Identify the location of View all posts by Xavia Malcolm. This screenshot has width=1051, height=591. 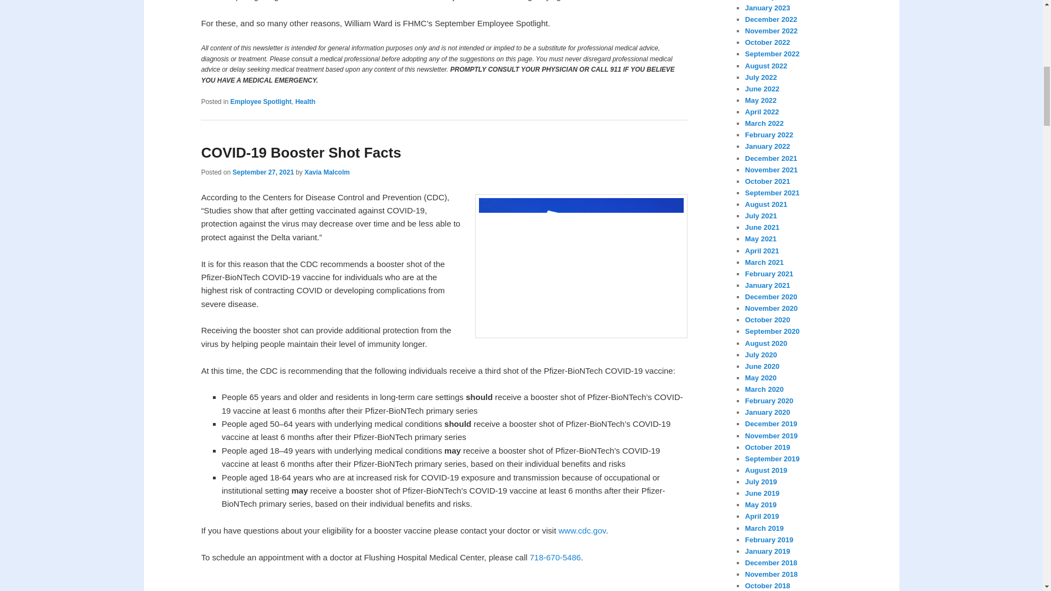
(327, 172).